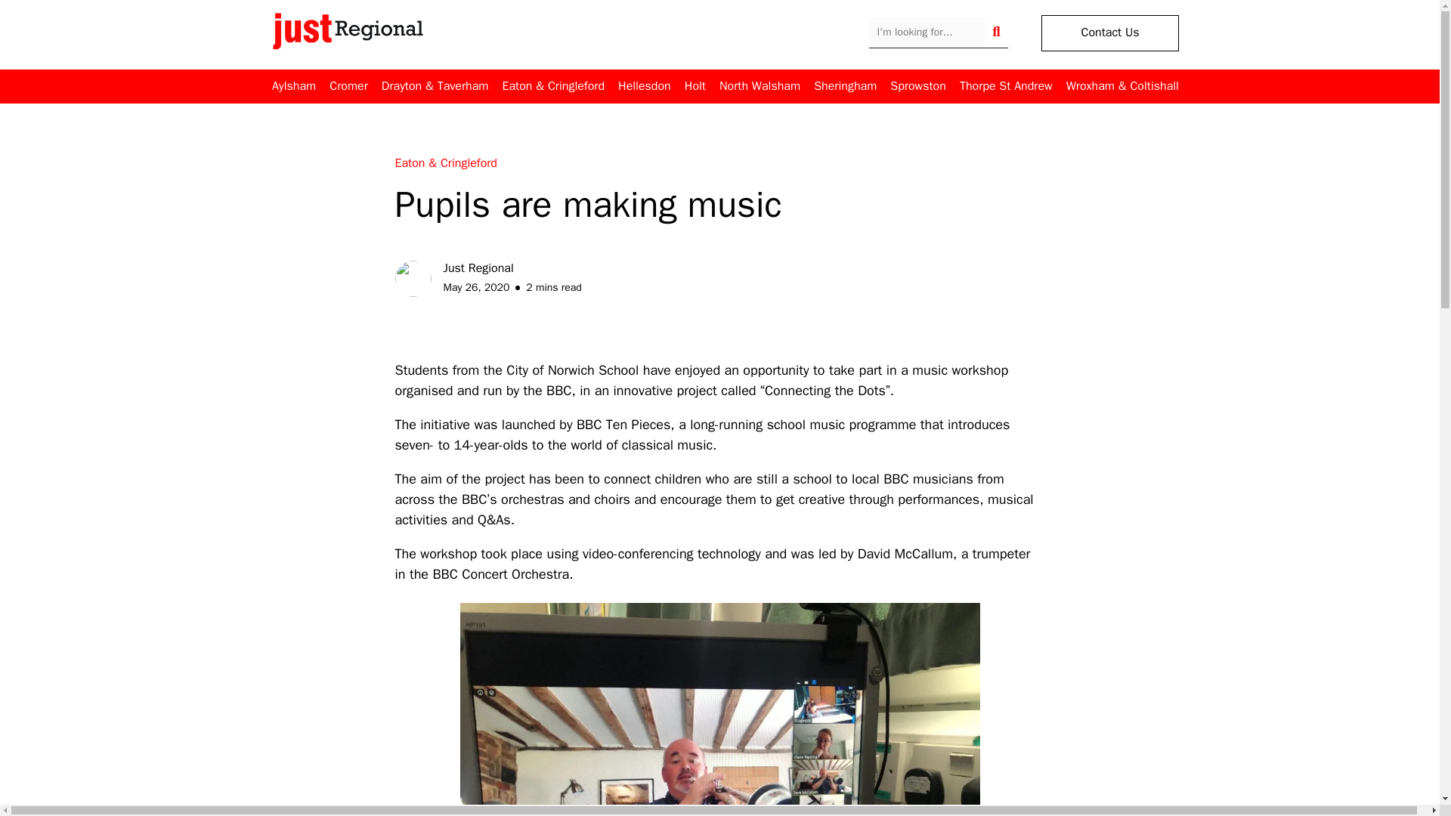 The width and height of the screenshot is (1451, 816). I want to click on Aylsham, so click(294, 86).